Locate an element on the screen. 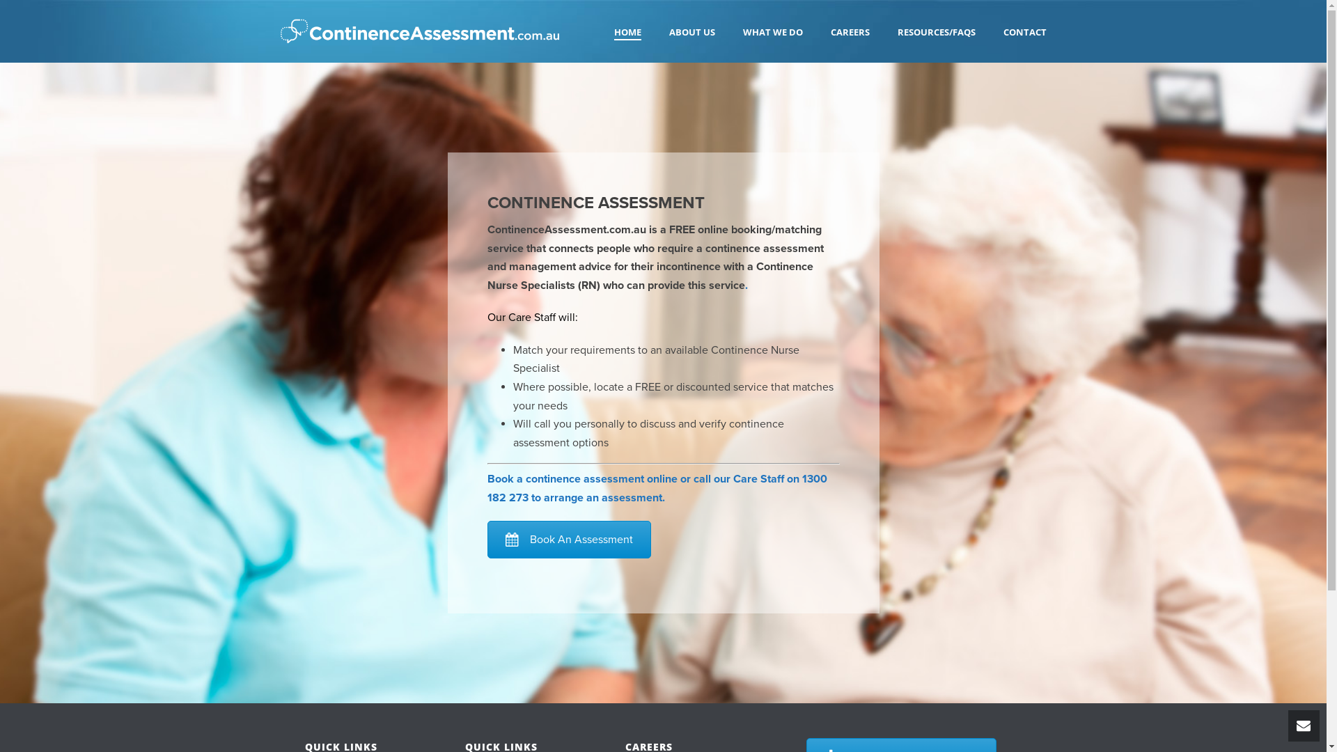 This screenshot has height=752, width=1337. RESOURCES/FAQS is located at coordinates (936, 33).